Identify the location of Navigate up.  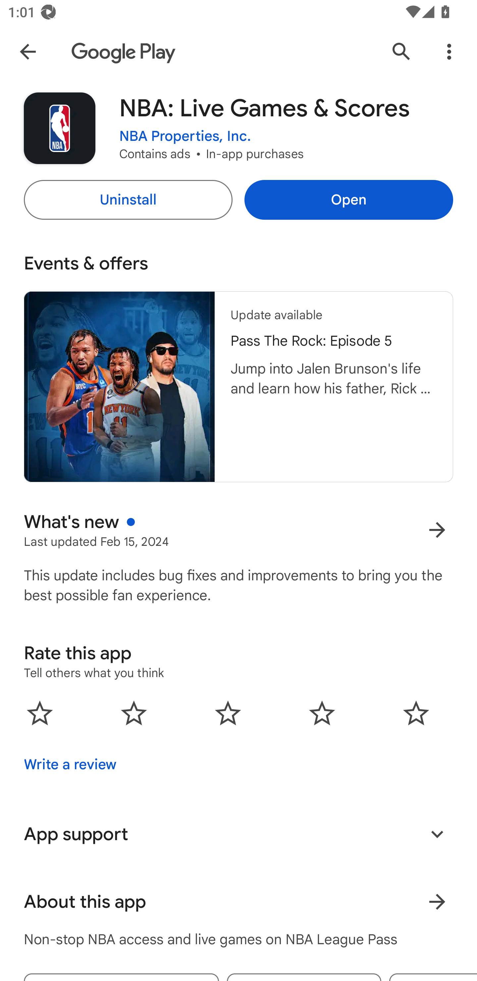
(27, 51).